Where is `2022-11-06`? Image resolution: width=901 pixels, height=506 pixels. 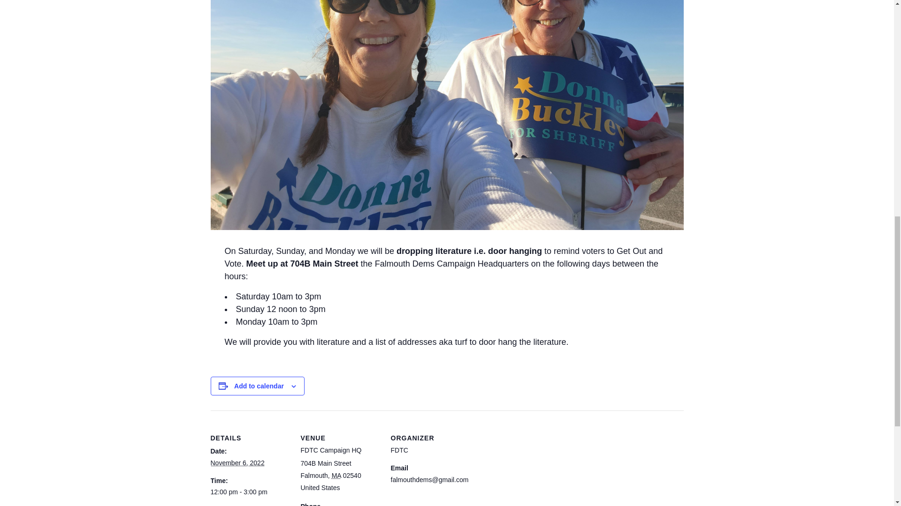 2022-11-06 is located at coordinates (250, 492).